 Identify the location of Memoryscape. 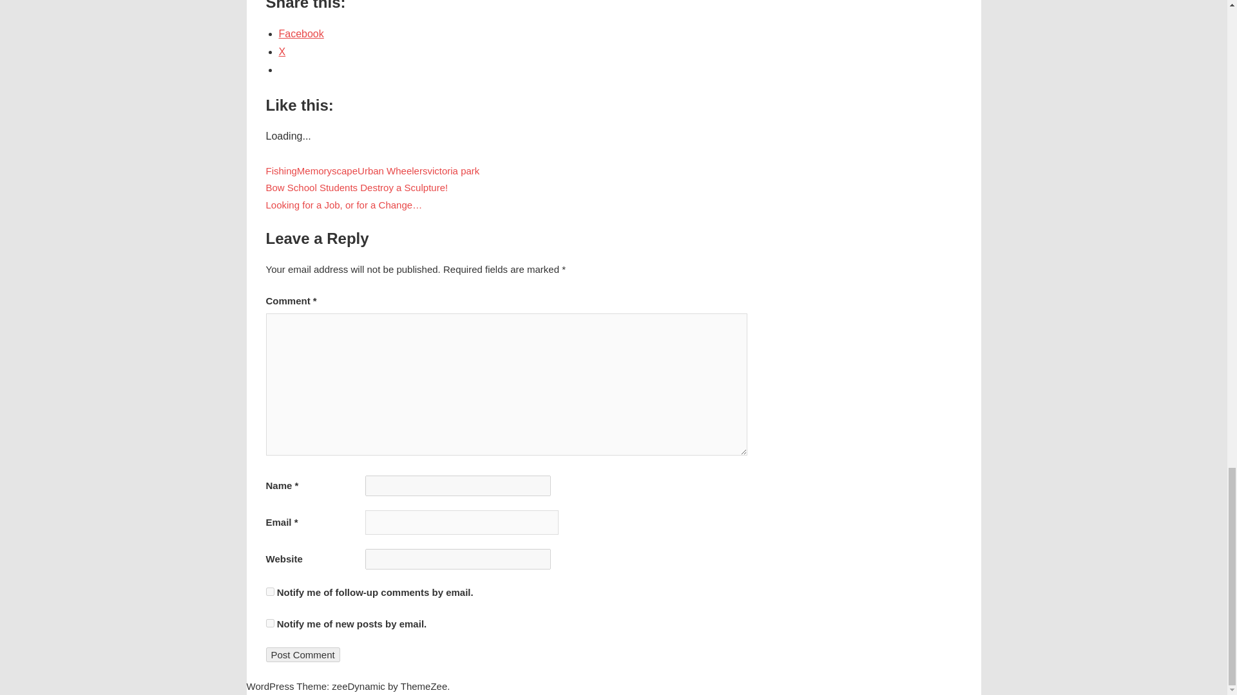
(327, 171).